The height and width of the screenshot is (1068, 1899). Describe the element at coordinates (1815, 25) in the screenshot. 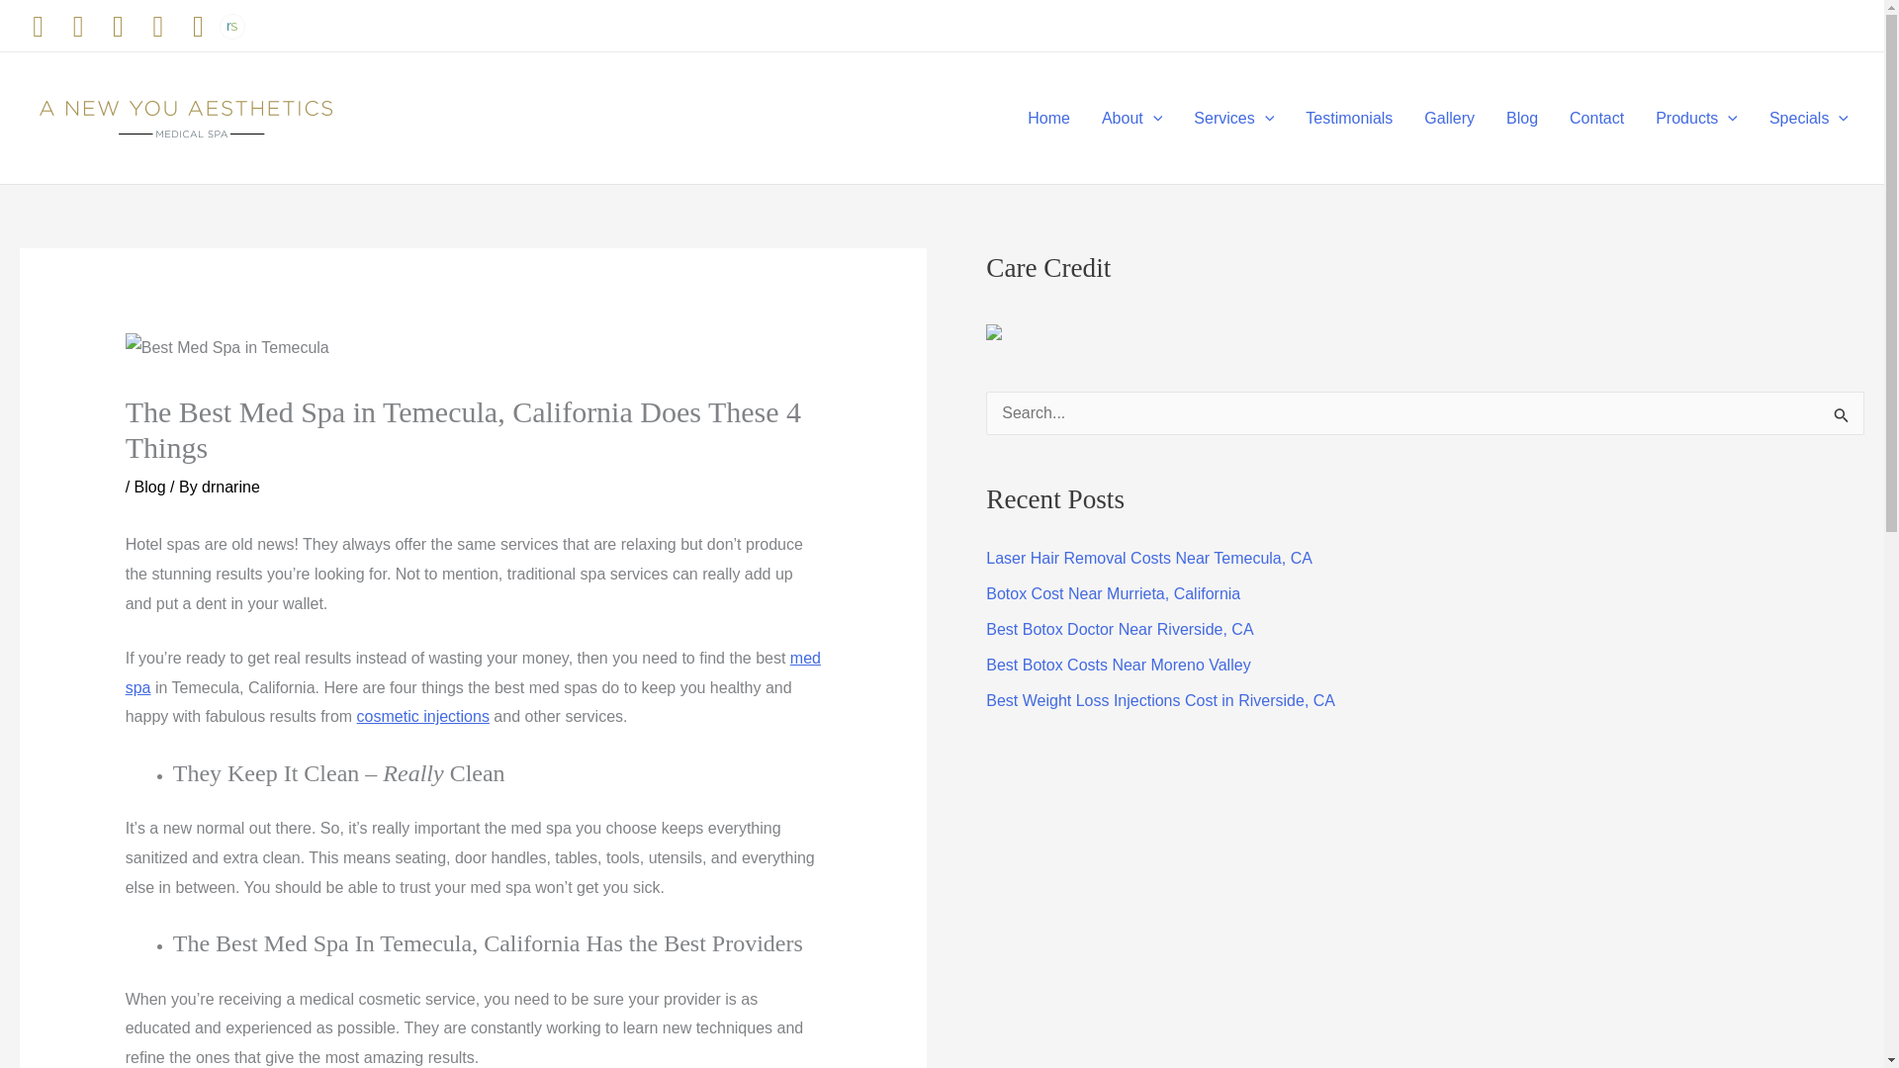

I see `951-972-8911` at that location.